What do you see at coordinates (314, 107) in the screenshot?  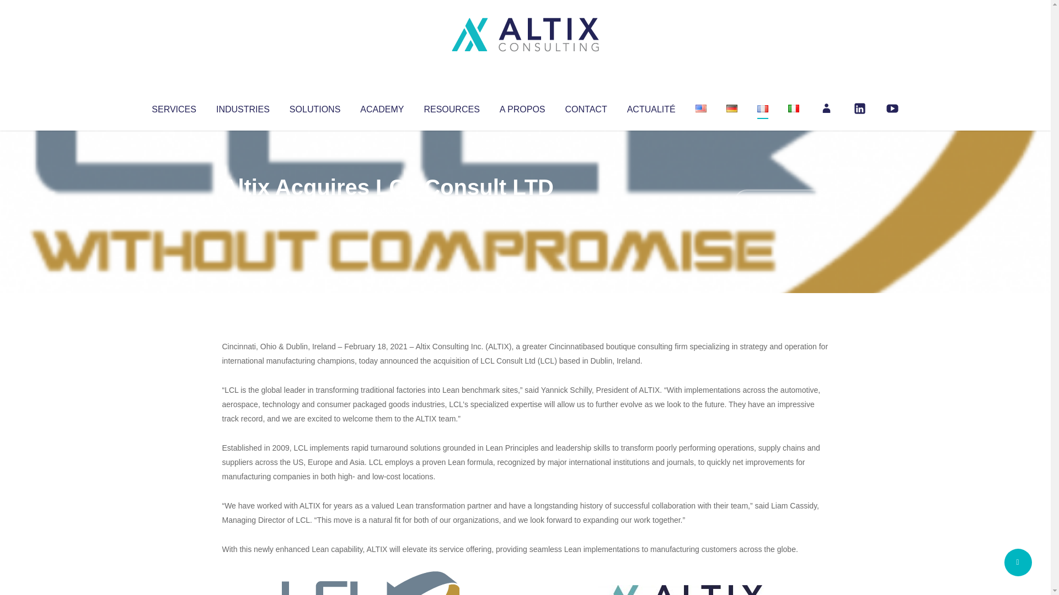 I see `SOLUTIONS` at bounding box center [314, 107].